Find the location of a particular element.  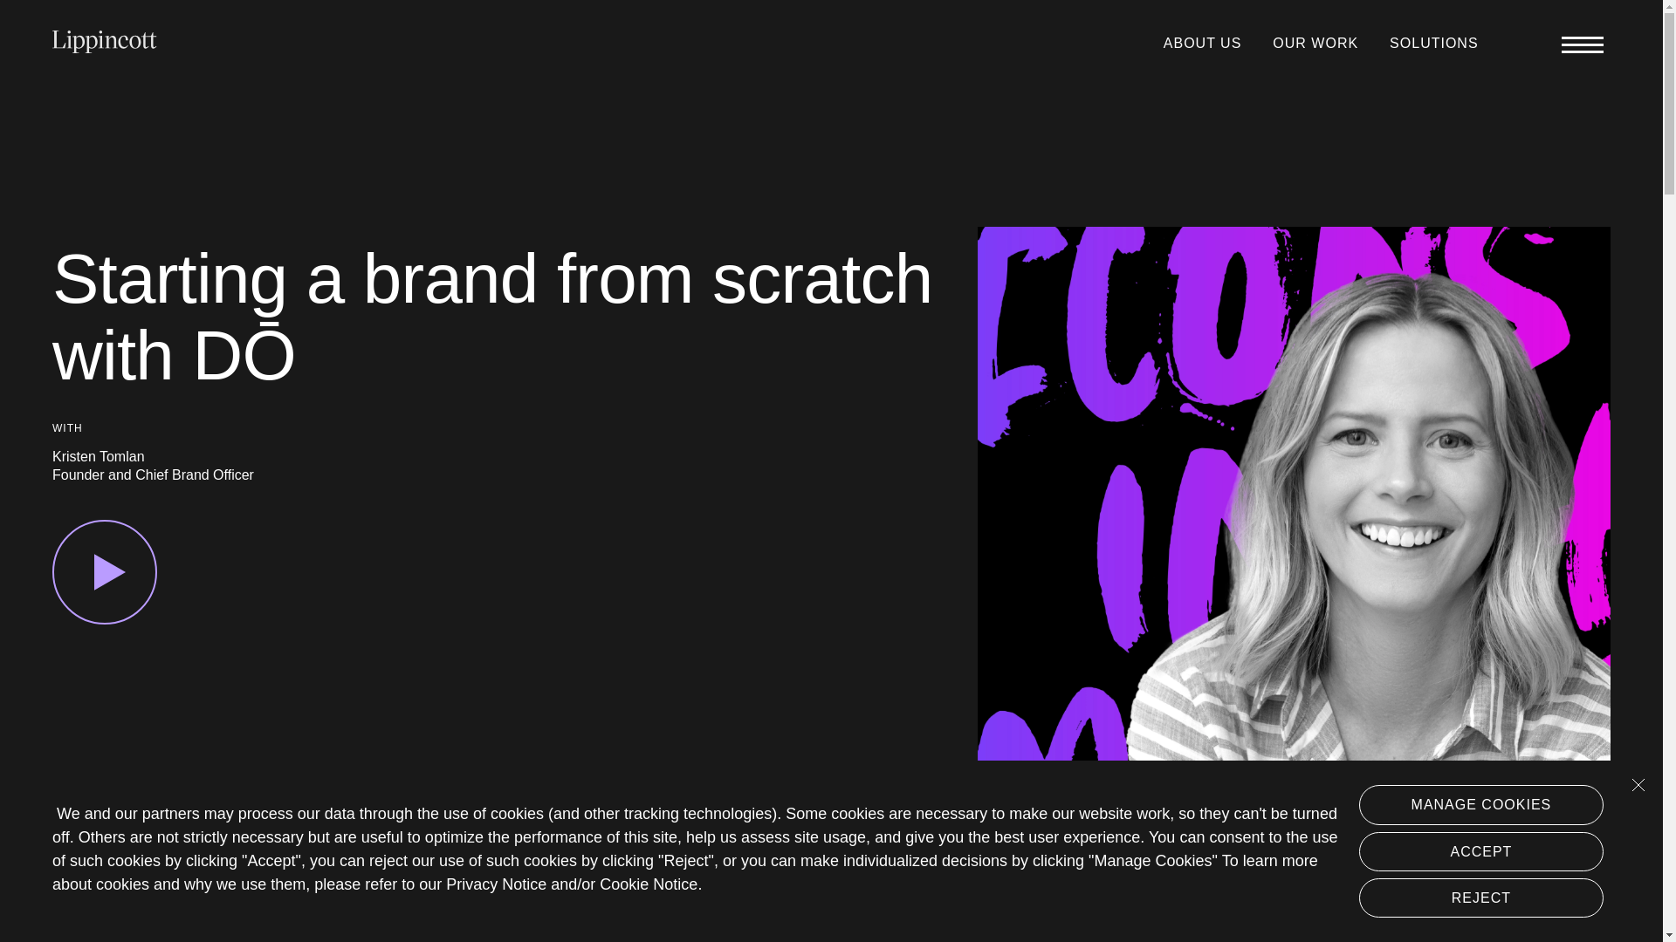

REJECT is located at coordinates (1481, 897).